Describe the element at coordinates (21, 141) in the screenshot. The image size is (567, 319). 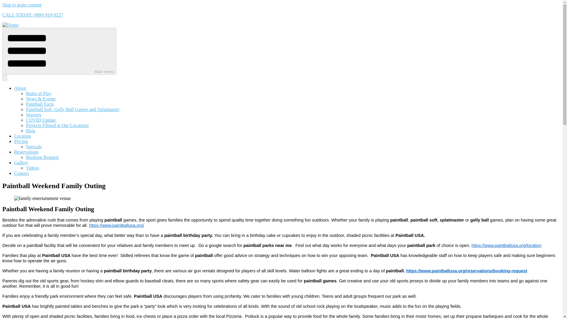
I see `Pricing` at that location.